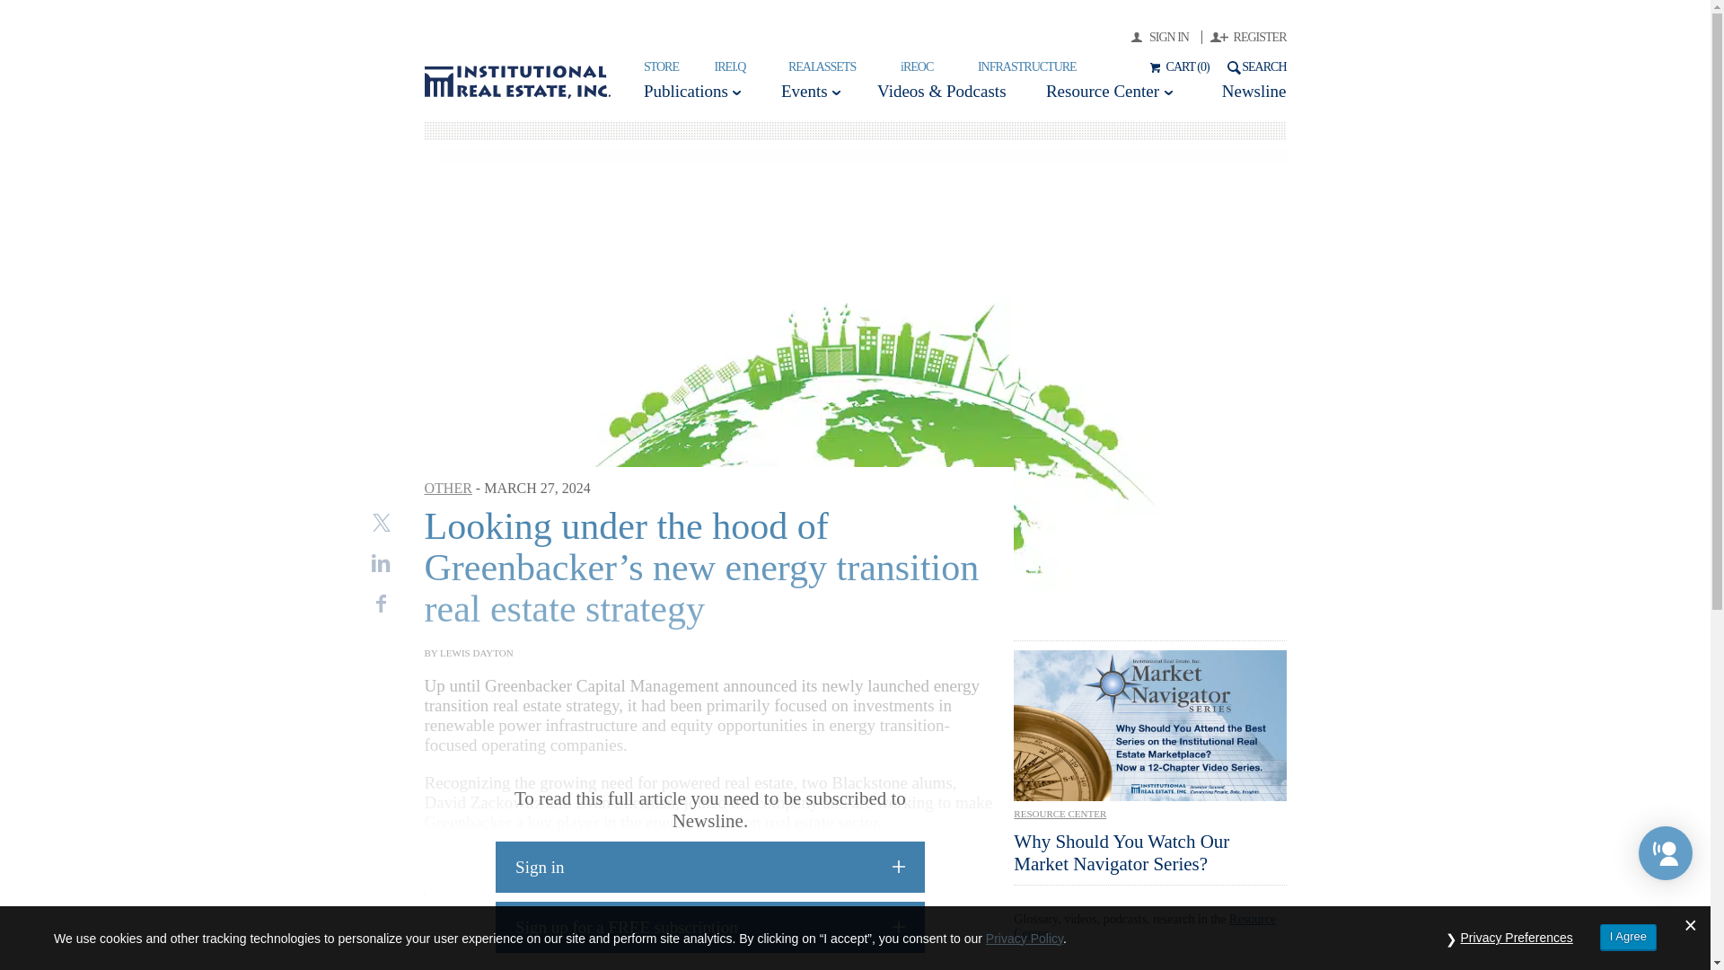  I want to click on INFRASTRUCTURE, so click(1026, 66).